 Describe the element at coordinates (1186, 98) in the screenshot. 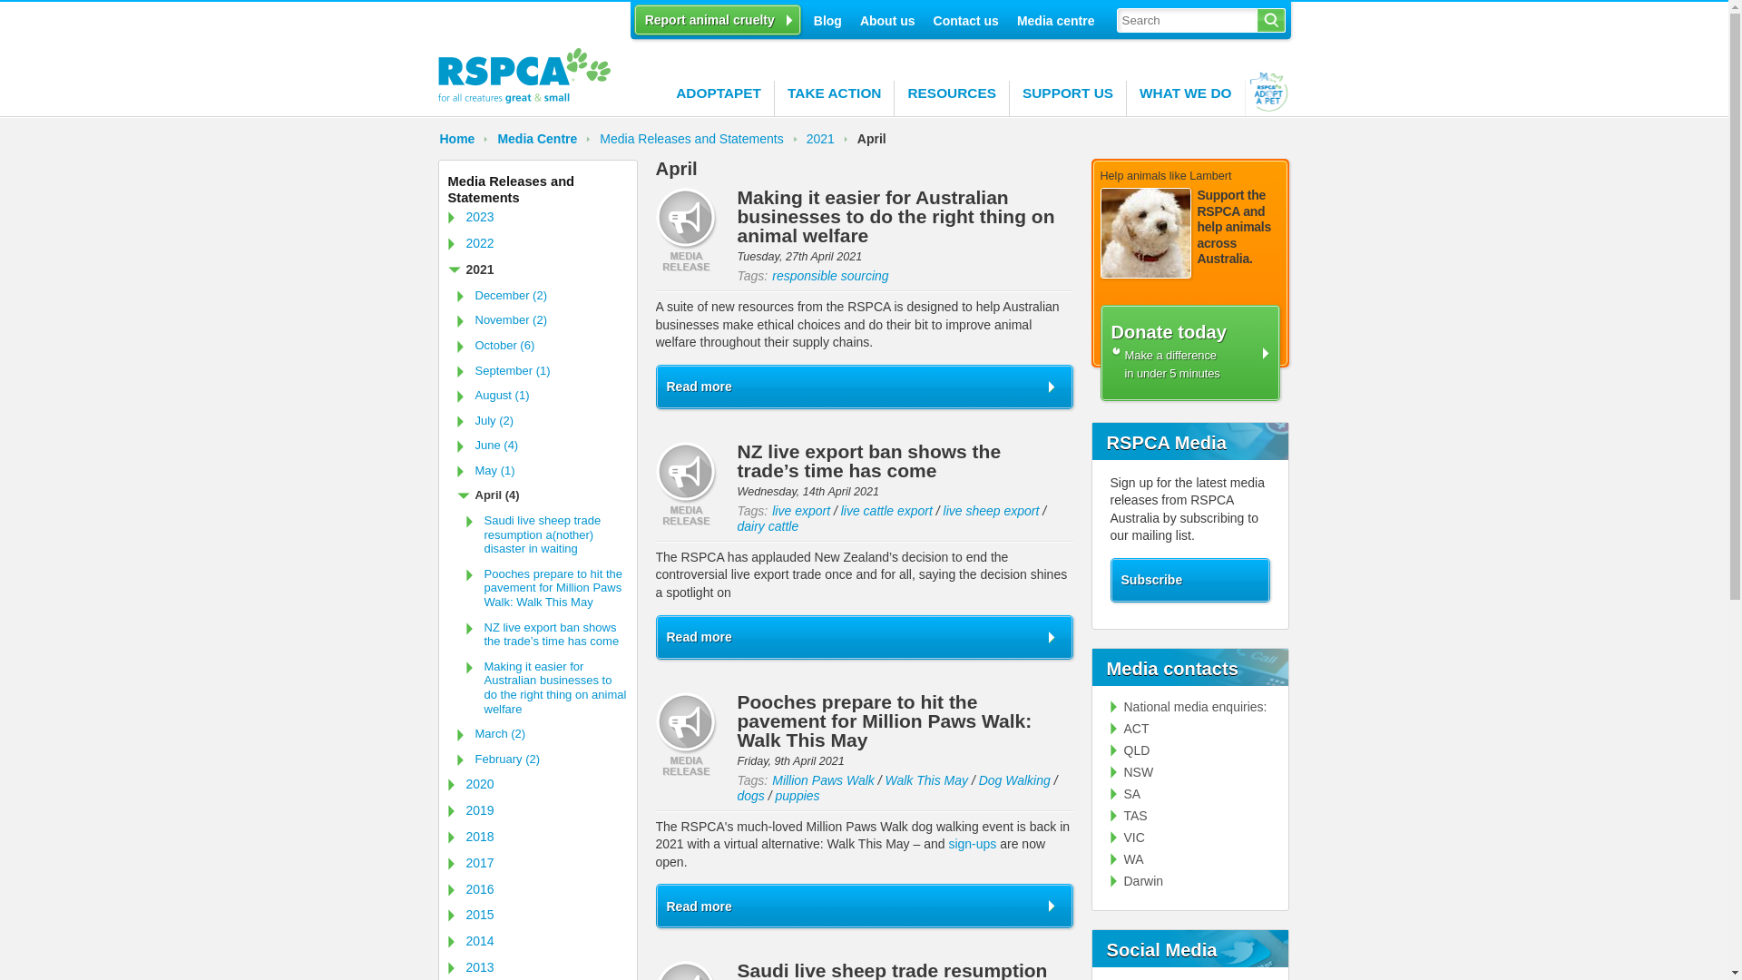

I see `WHAT WE DO` at that location.